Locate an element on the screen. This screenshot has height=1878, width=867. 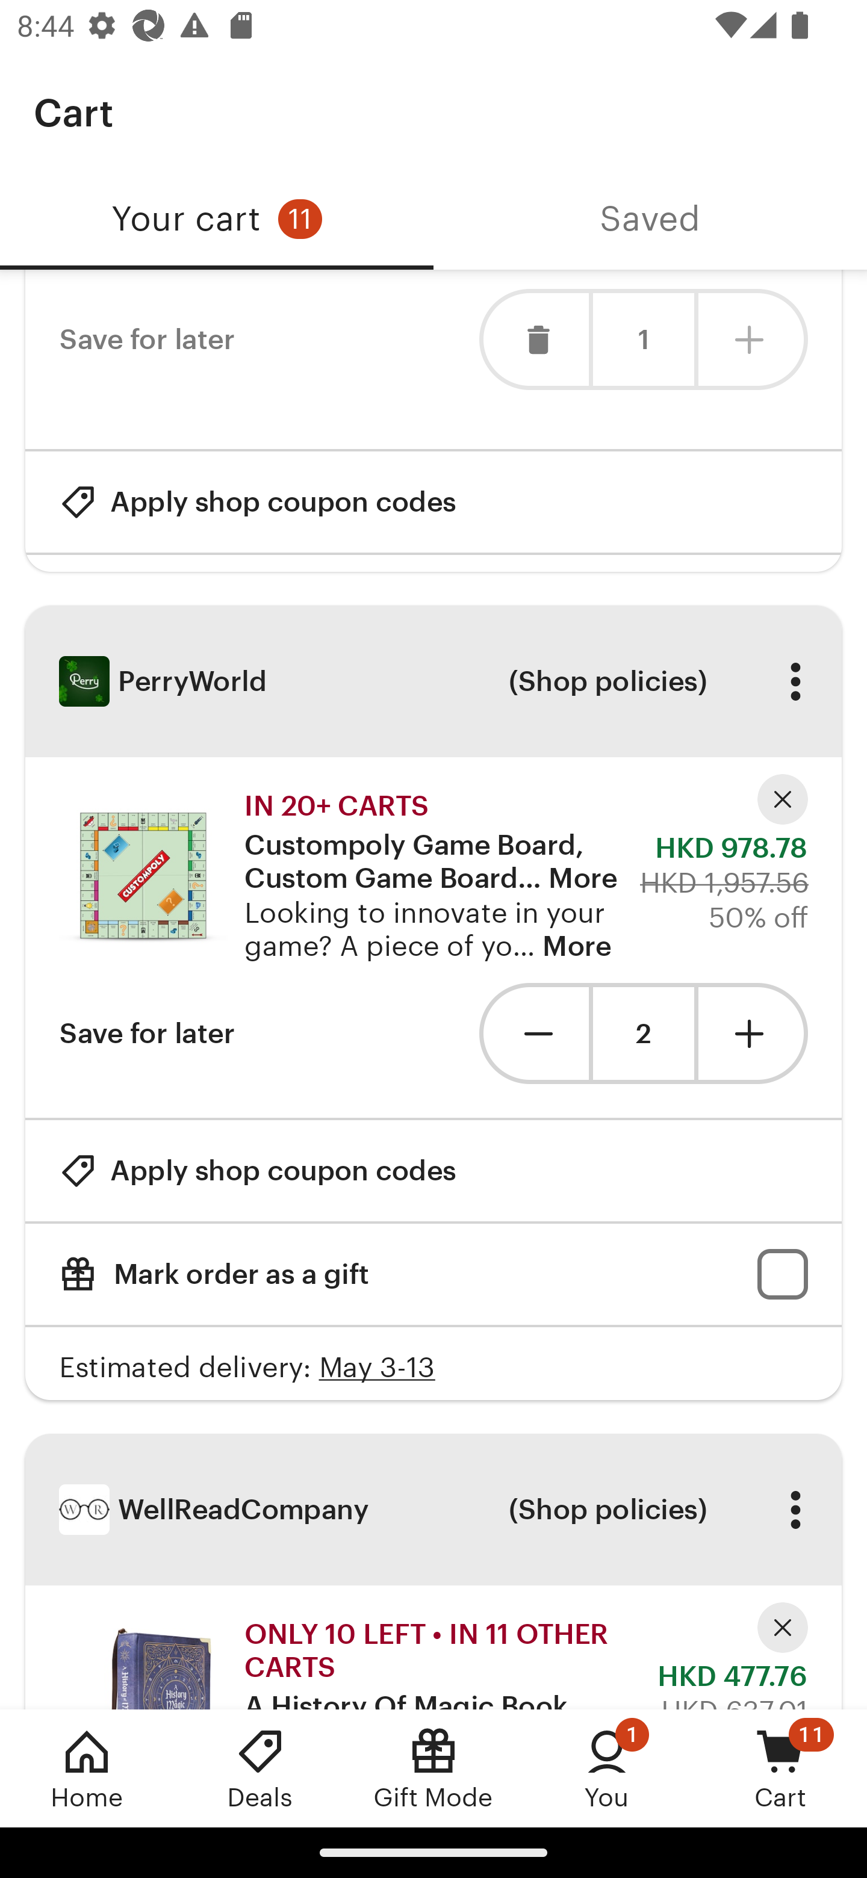
Save for later is located at coordinates (147, 1033).